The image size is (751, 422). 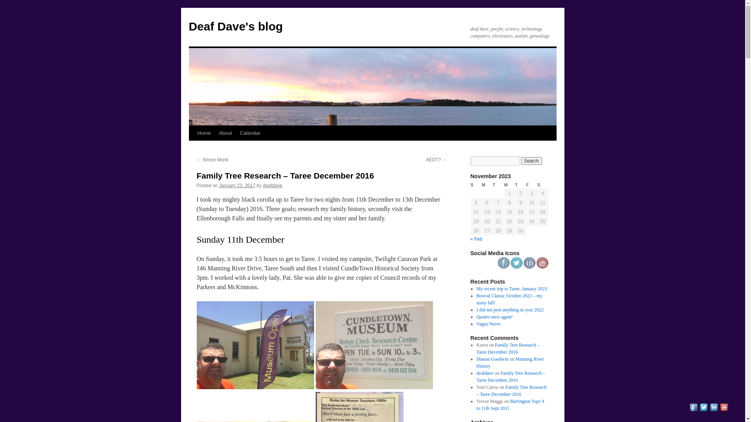 What do you see at coordinates (704, 411) in the screenshot?
I see `Visit Us On Twitter` at bounding box center [704, 411].